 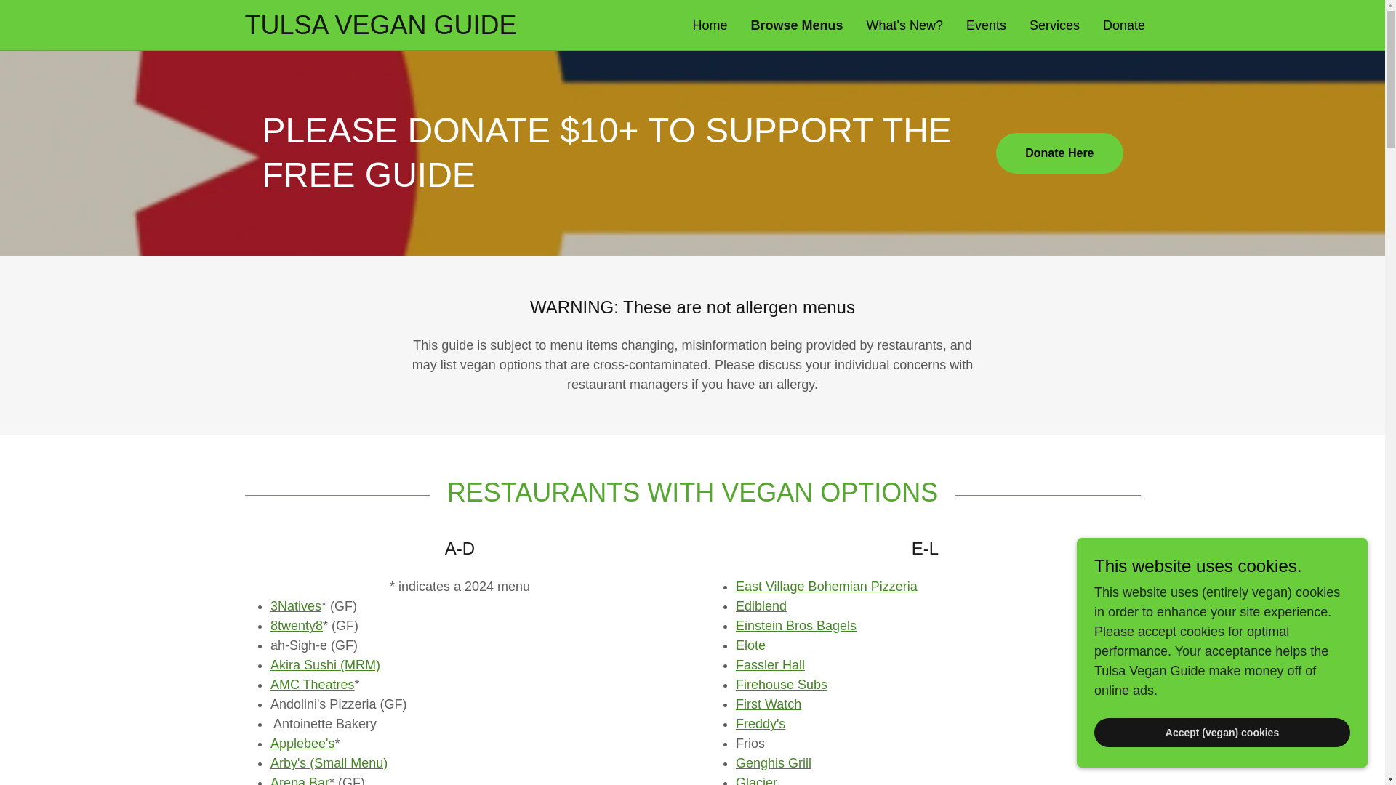 What do you see at coordinates (1059, 153) in the screenshot?
I see `Donate Here` at bounding box center [1059, 153].